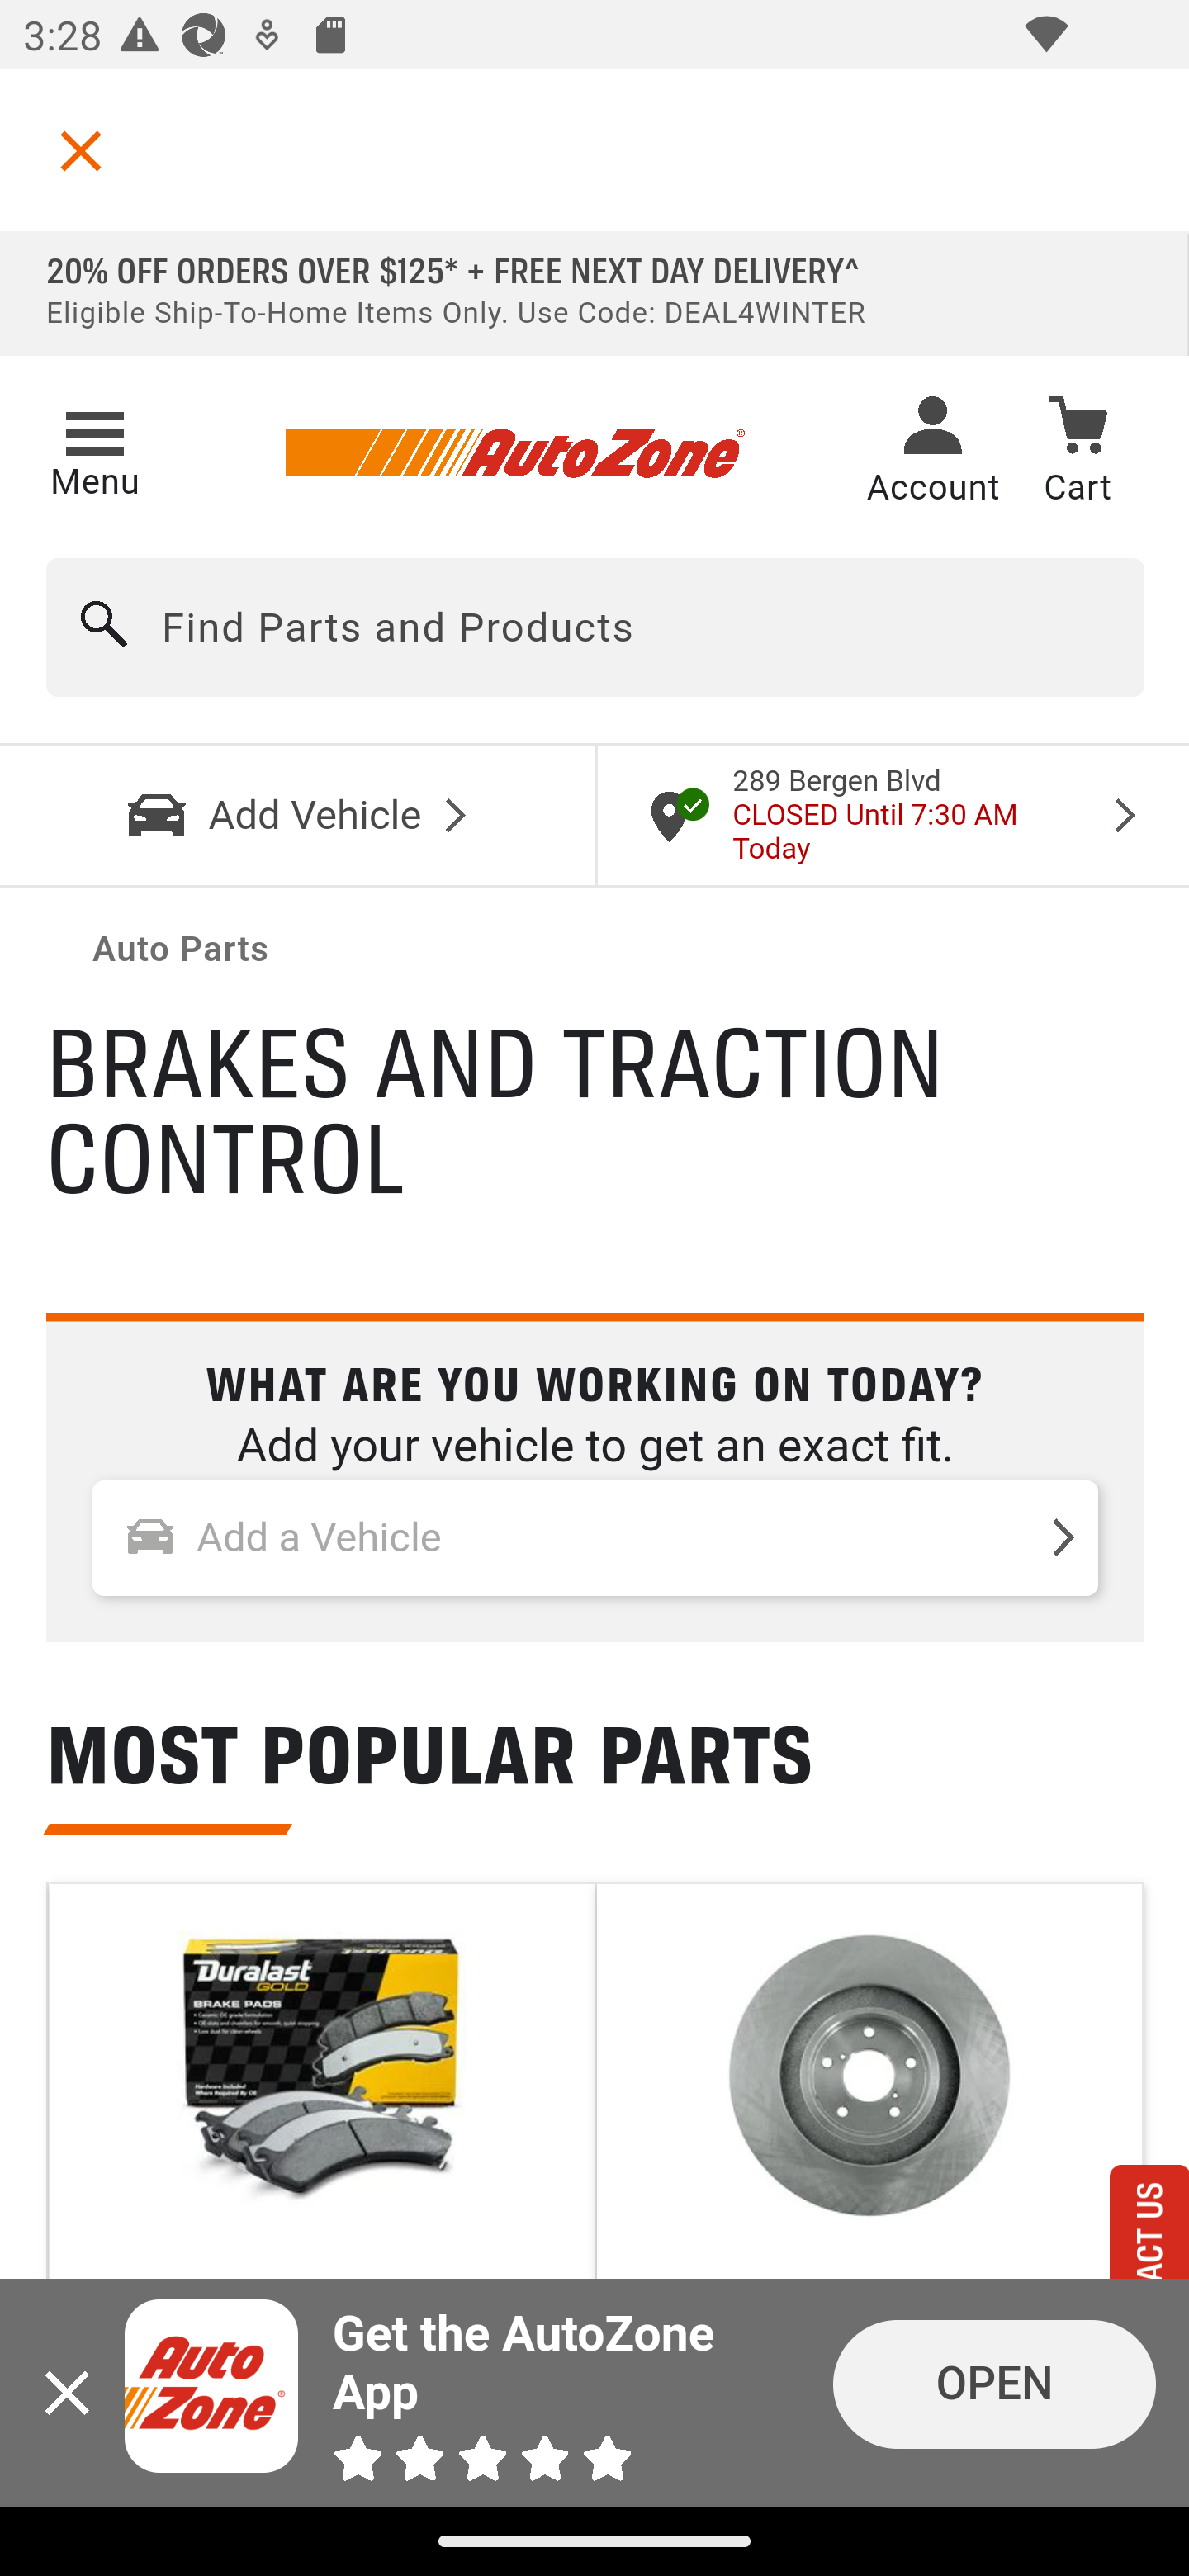  I want to click on Account, so click(932, 454).